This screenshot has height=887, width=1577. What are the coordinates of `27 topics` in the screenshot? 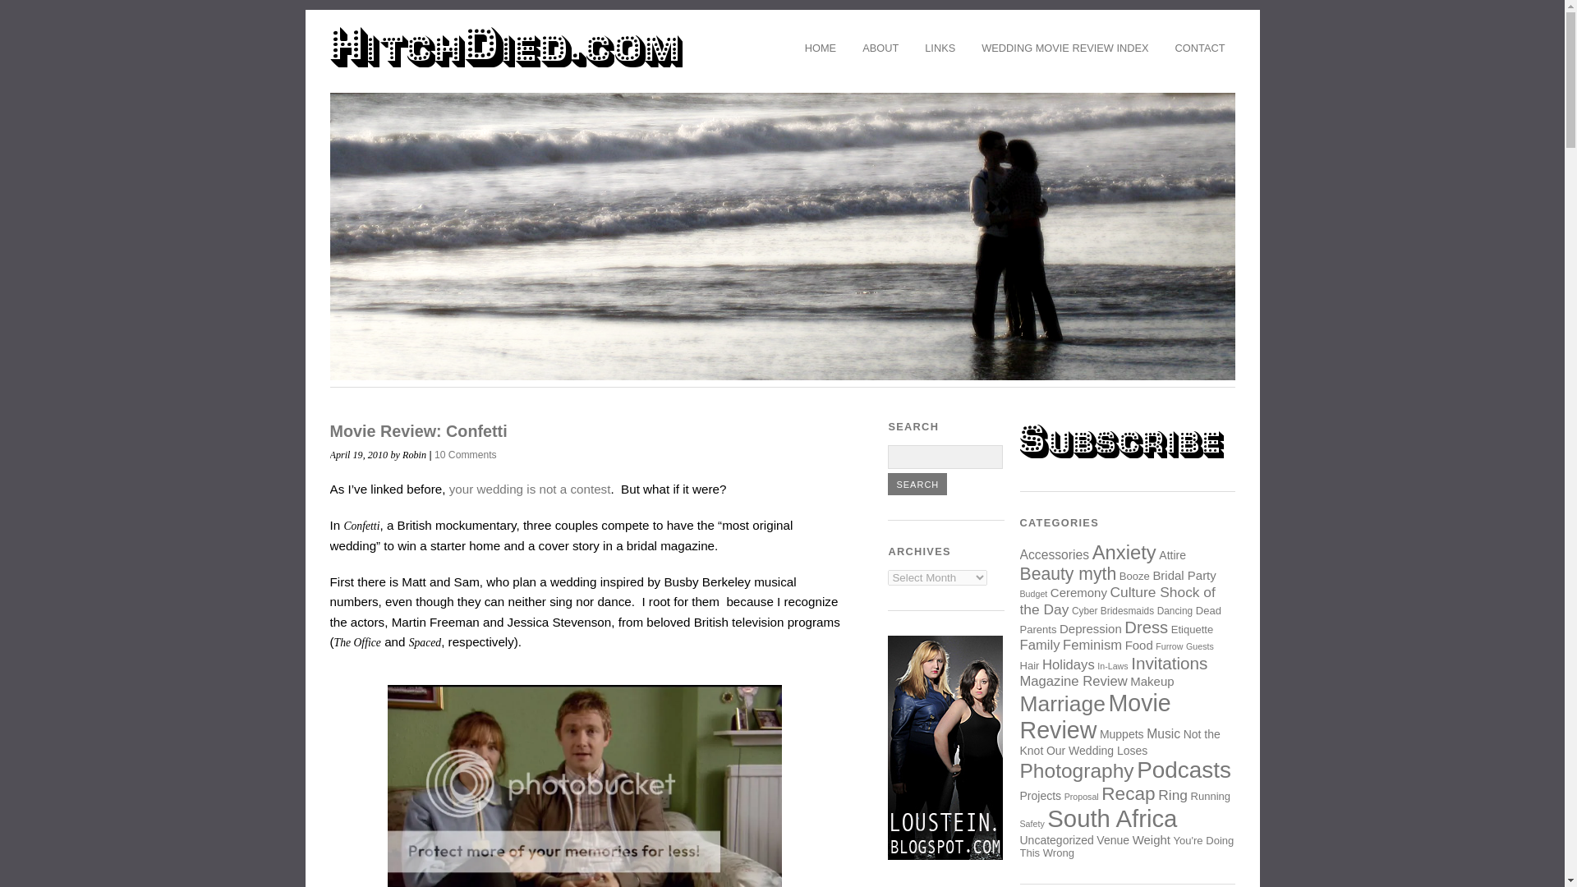 It's located at (1124, 552).